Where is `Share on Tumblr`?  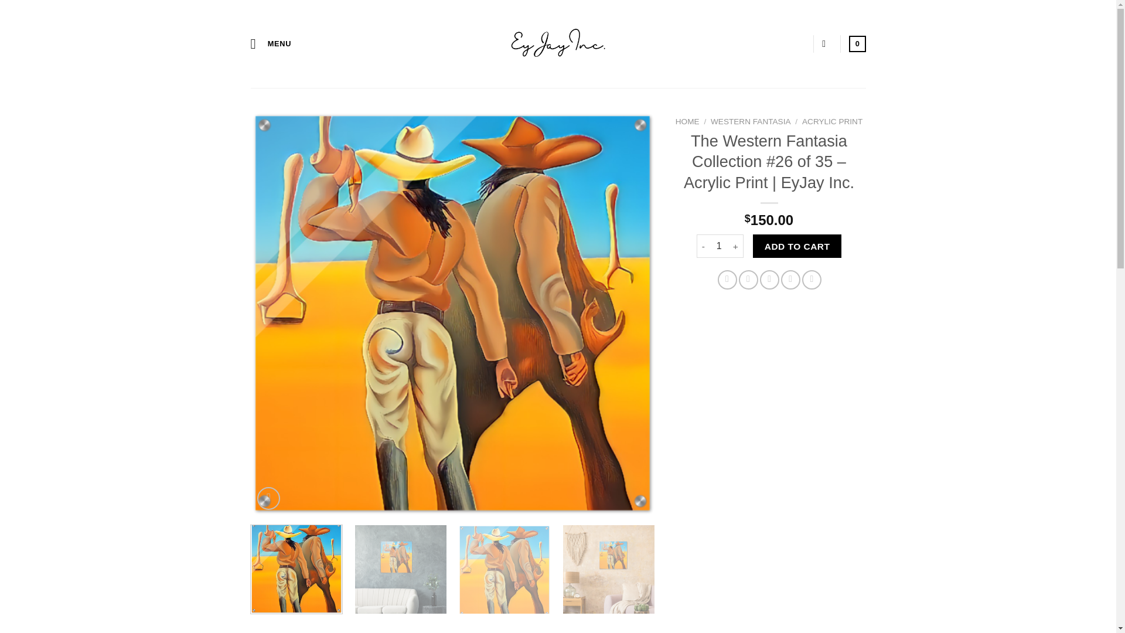
Share on Tumblr is located at coordinates (811, 280).